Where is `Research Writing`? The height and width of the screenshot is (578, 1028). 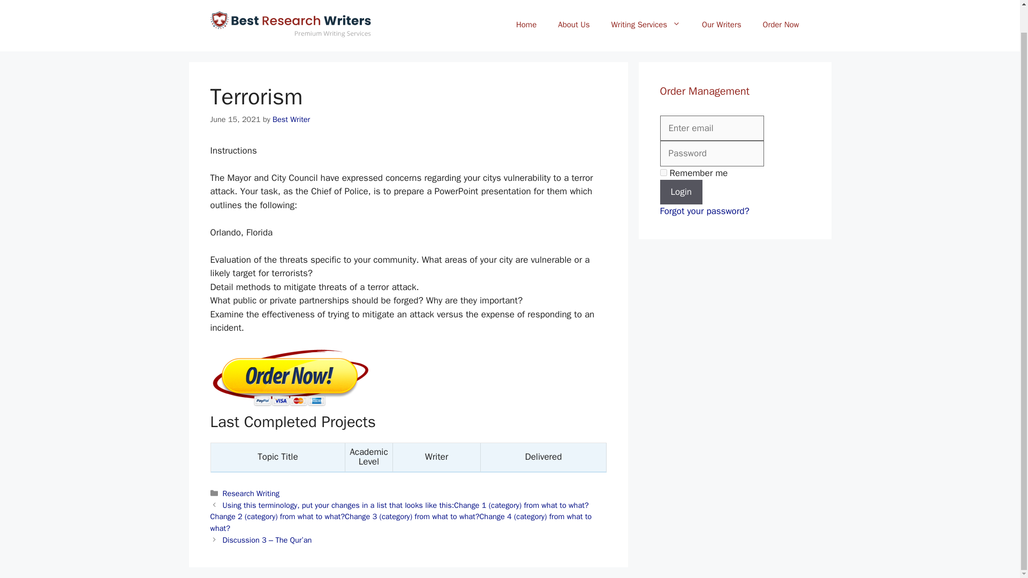
Research Writing is located at coordinates (251, 493).